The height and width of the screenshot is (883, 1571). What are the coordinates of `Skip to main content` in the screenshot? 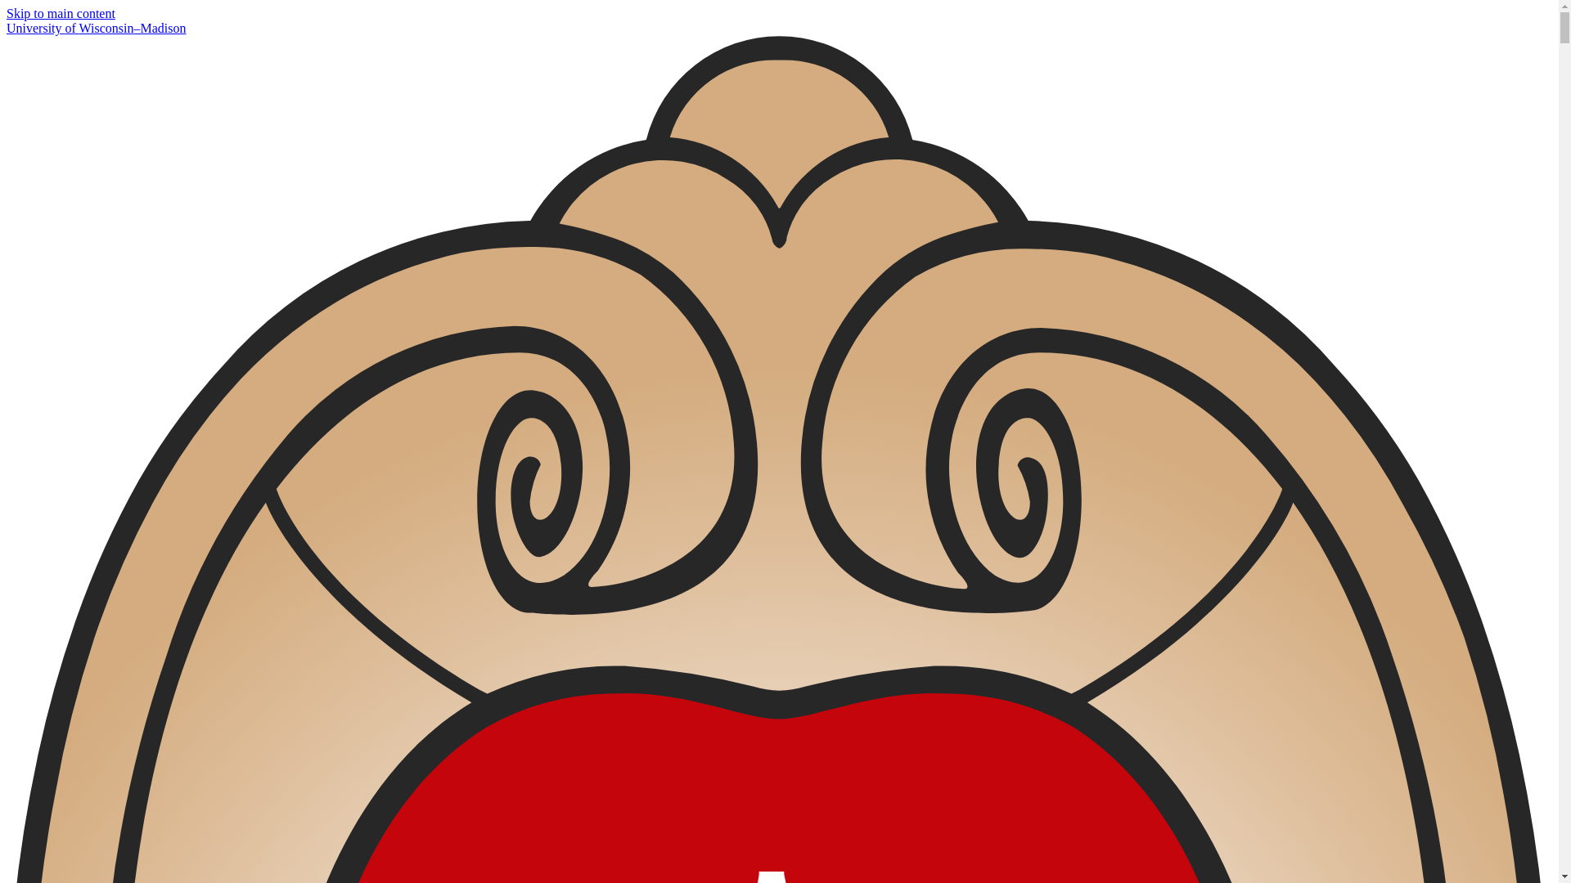 It's located at (61, 13).